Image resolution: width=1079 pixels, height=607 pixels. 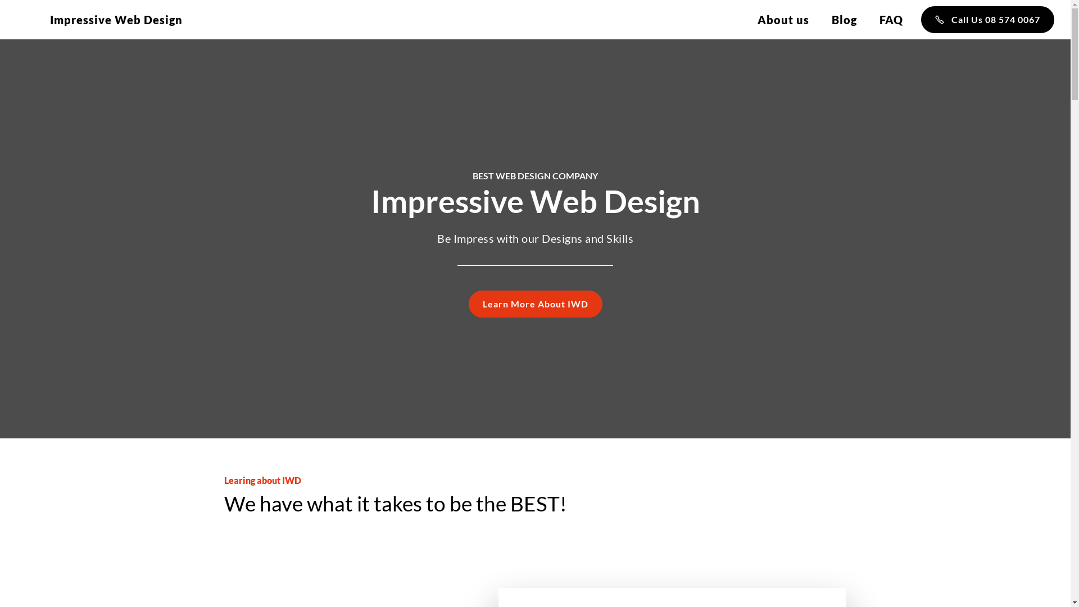 What do you see at coordinates (116, 20) in the screenshot?
I see `Impressive Web Design` at bounding box center [116, 20].